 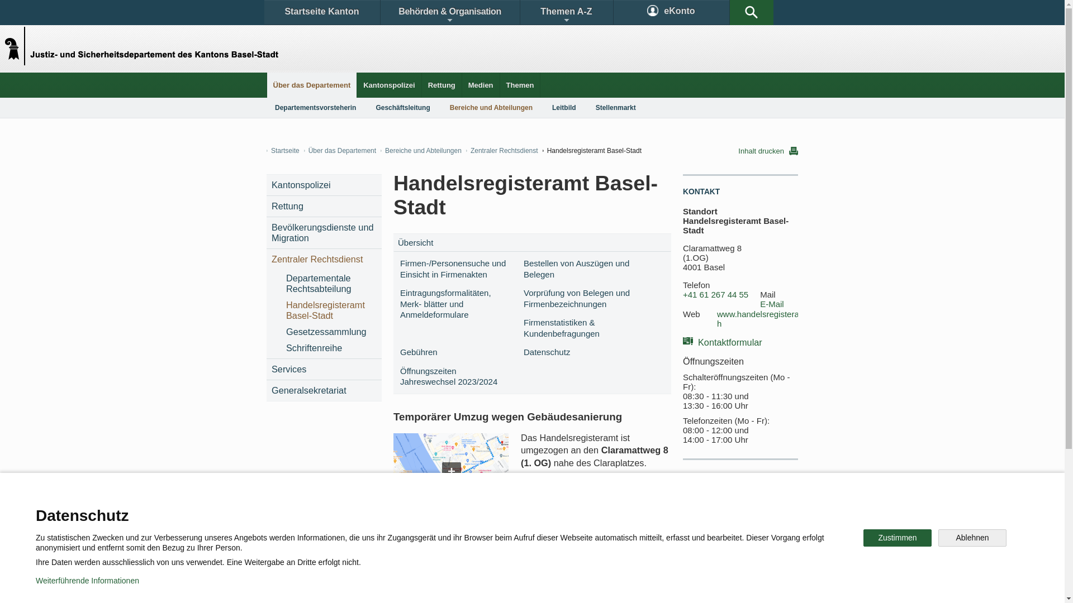 What do you see at coordinates (324, 259) in the screenshot?
I see `Zentraler Rechtsdienst` at bounding box center [324, 259].